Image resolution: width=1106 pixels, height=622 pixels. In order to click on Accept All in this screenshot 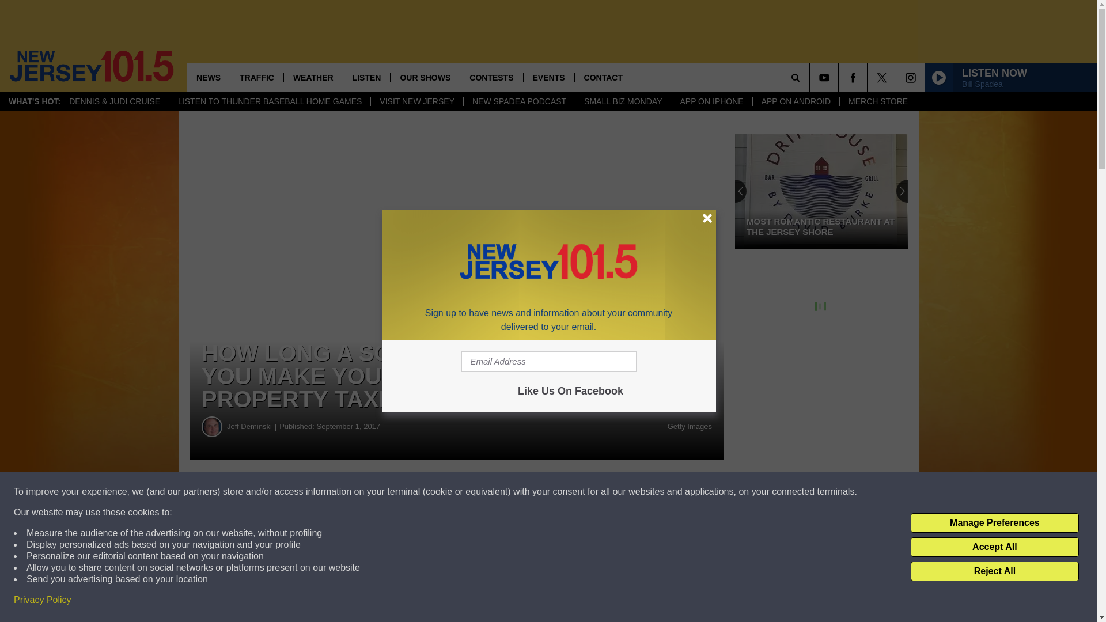, I will do `click(994, 547)`.